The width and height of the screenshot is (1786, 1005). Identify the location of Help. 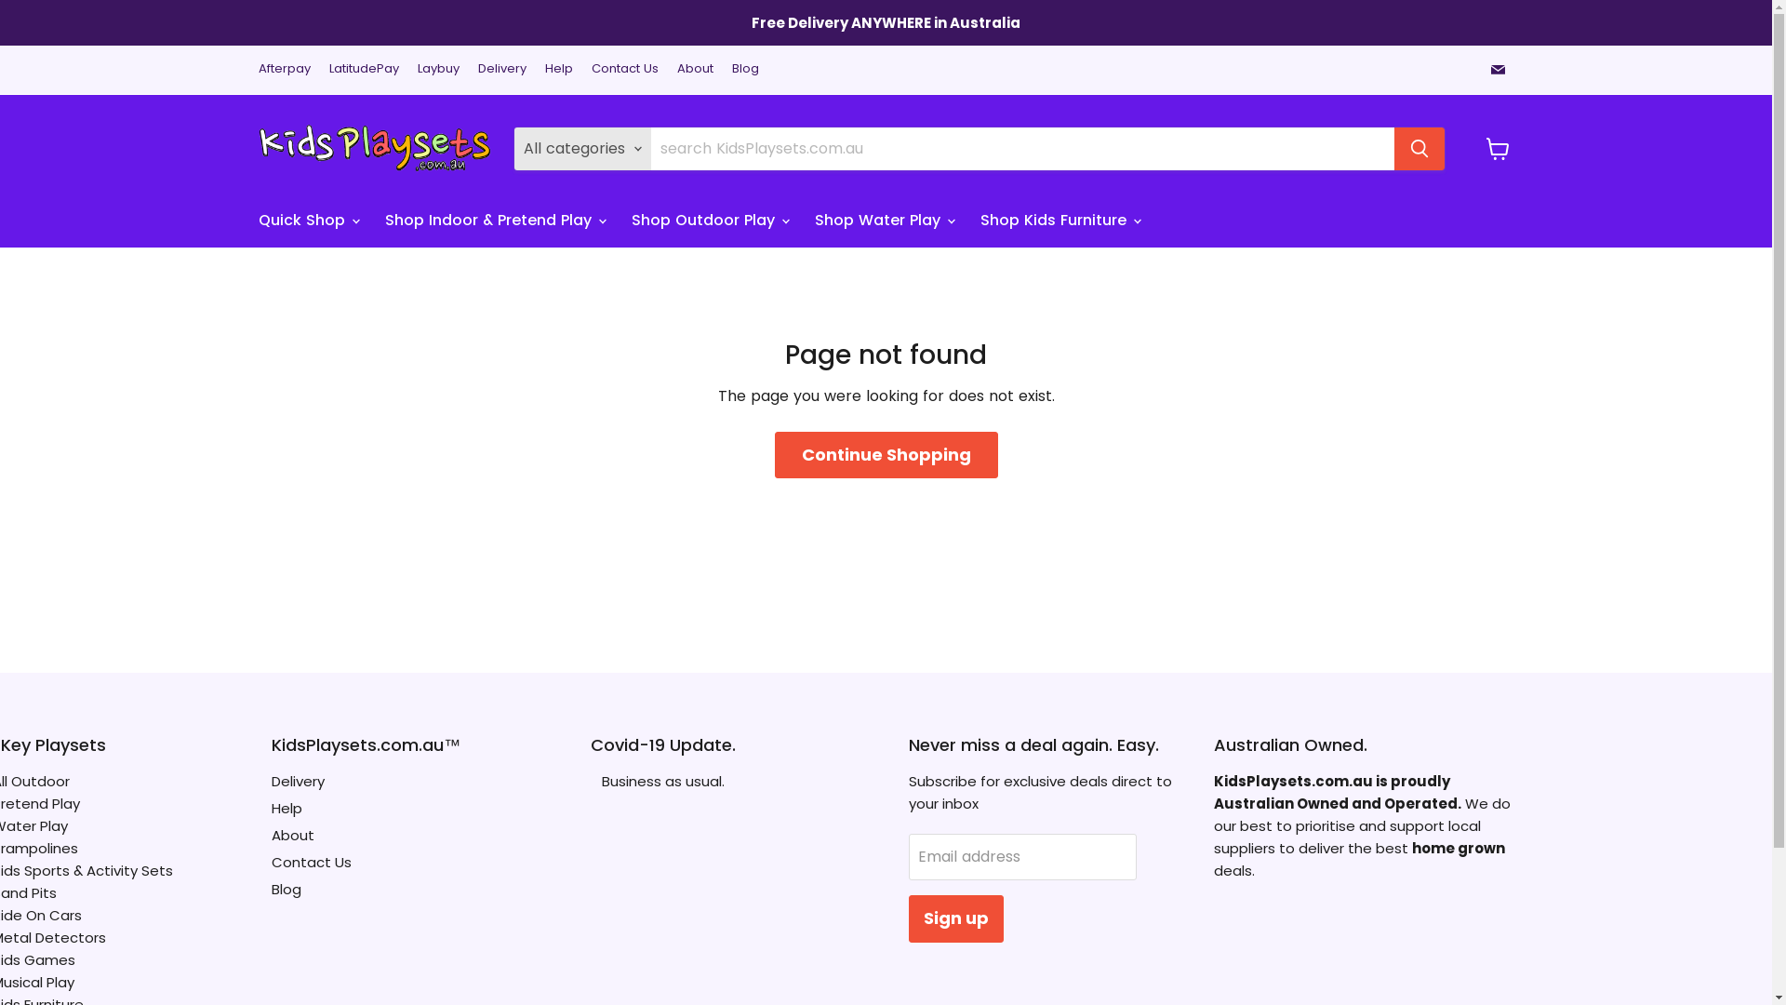
(287, 808).